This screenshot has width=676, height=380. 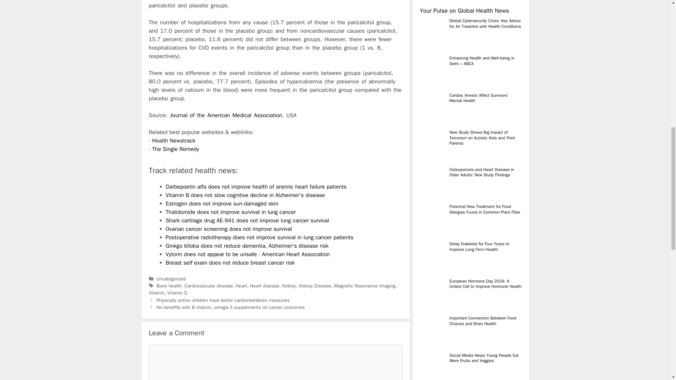 What do you see at coordinates (226, 115) in the screenshot?
I see `Journal of the American Medical Association` at bounding box center [226, 115].